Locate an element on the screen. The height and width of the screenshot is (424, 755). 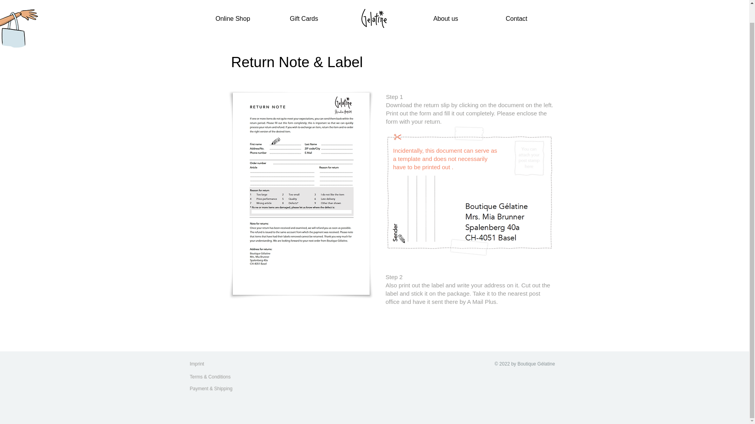
Hand drawn pencil is located at coordinates (275, 141).